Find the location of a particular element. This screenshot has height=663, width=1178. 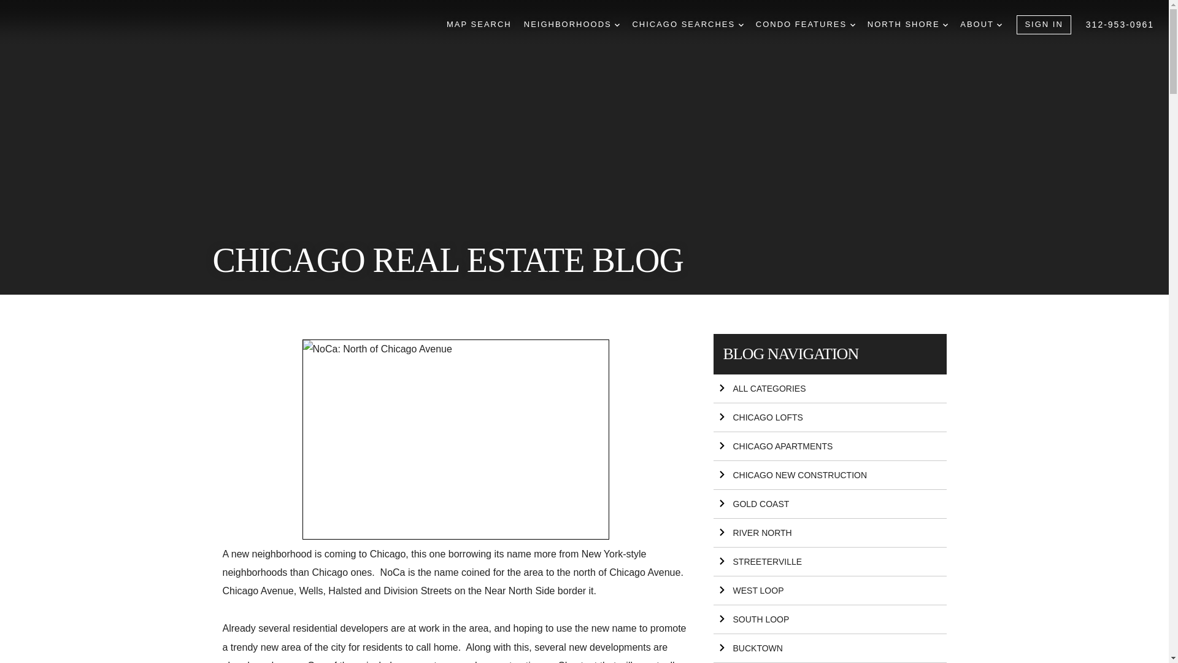

NoCa: North of Chicago Avenue is located at coordinates (455, 440).